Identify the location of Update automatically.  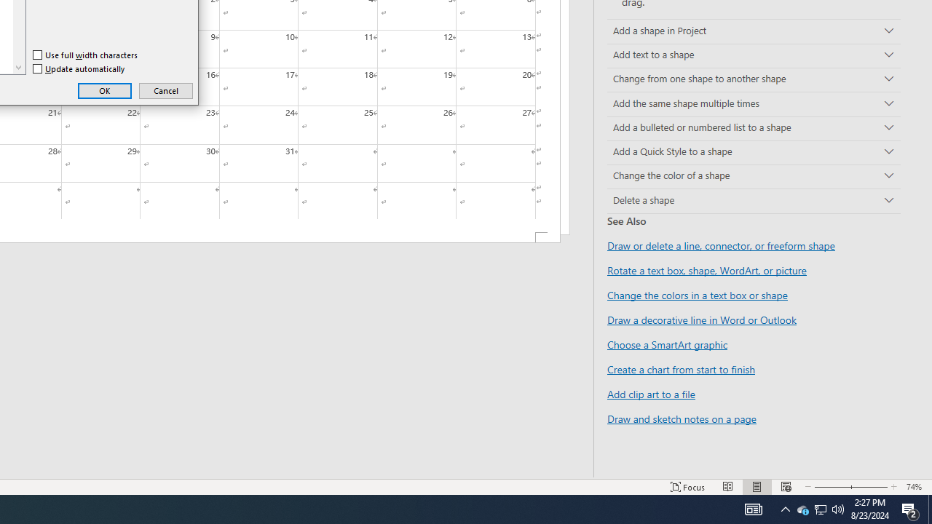
(79, 68).